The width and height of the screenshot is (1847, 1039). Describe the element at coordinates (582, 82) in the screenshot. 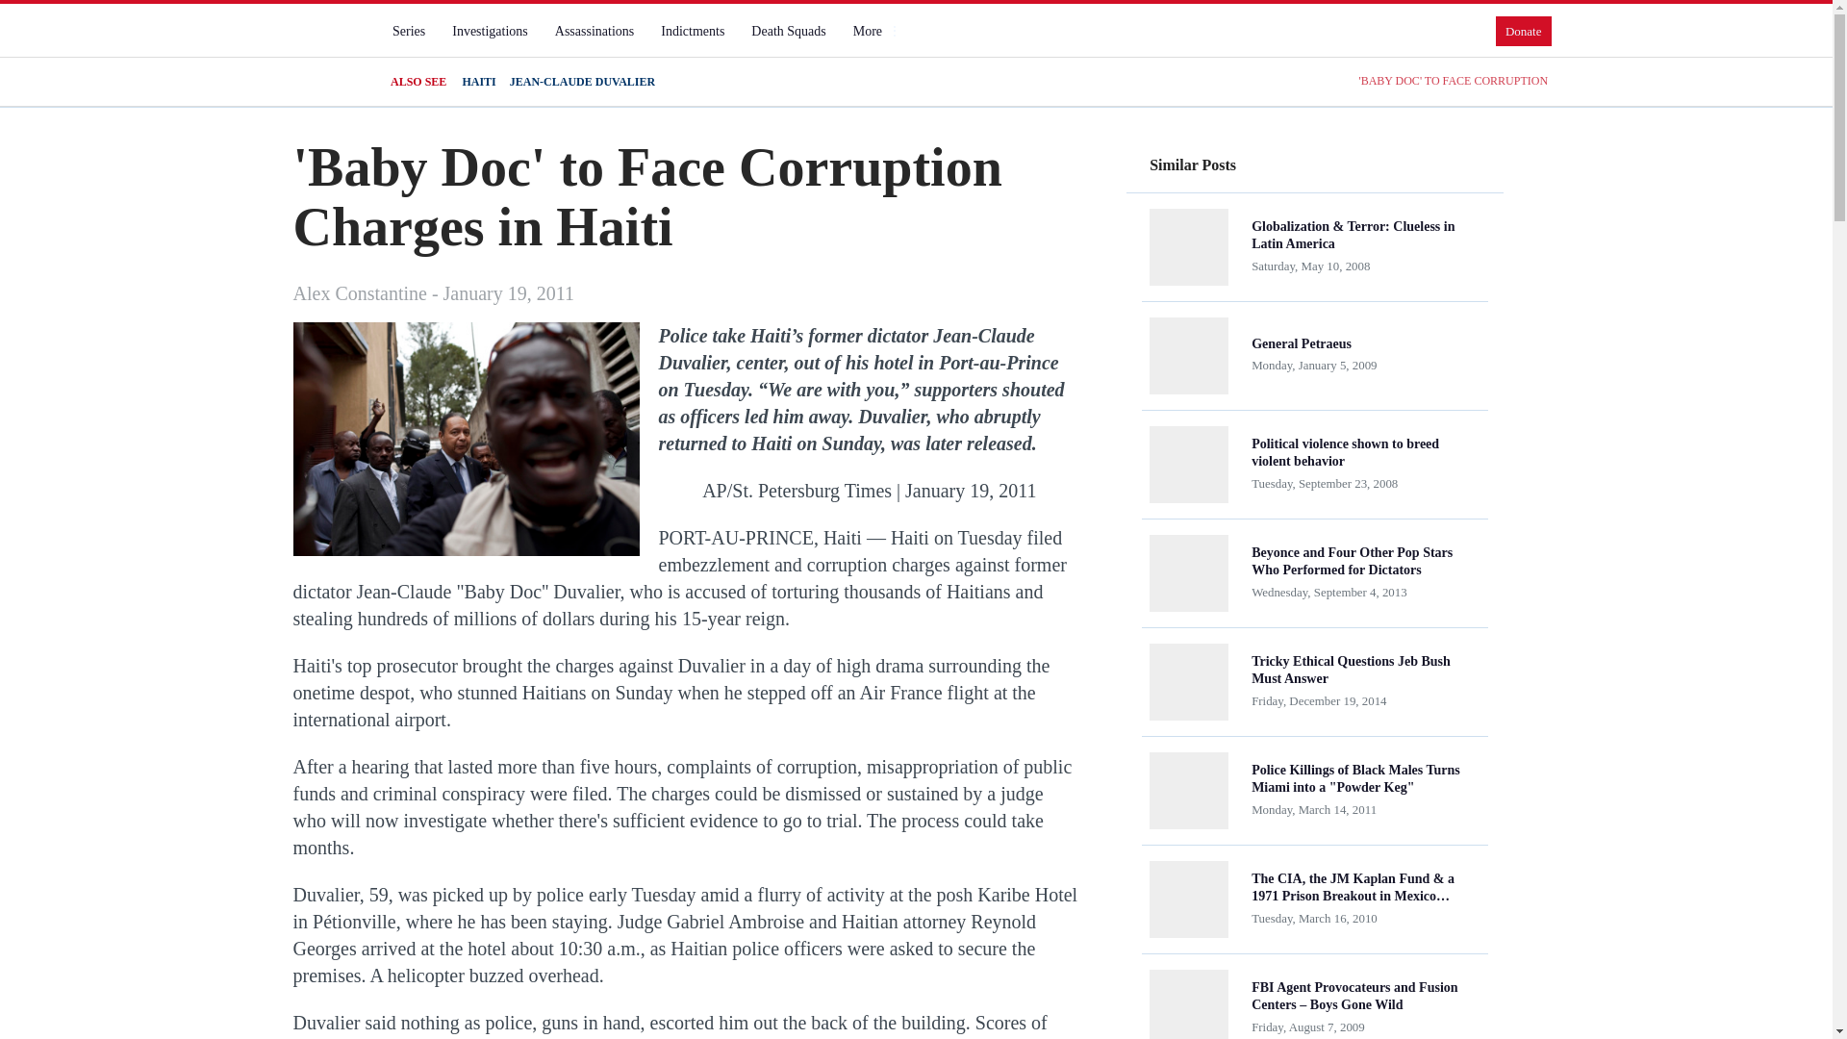

I see `JEAN-CLAUDE DUVALIER` at that location.